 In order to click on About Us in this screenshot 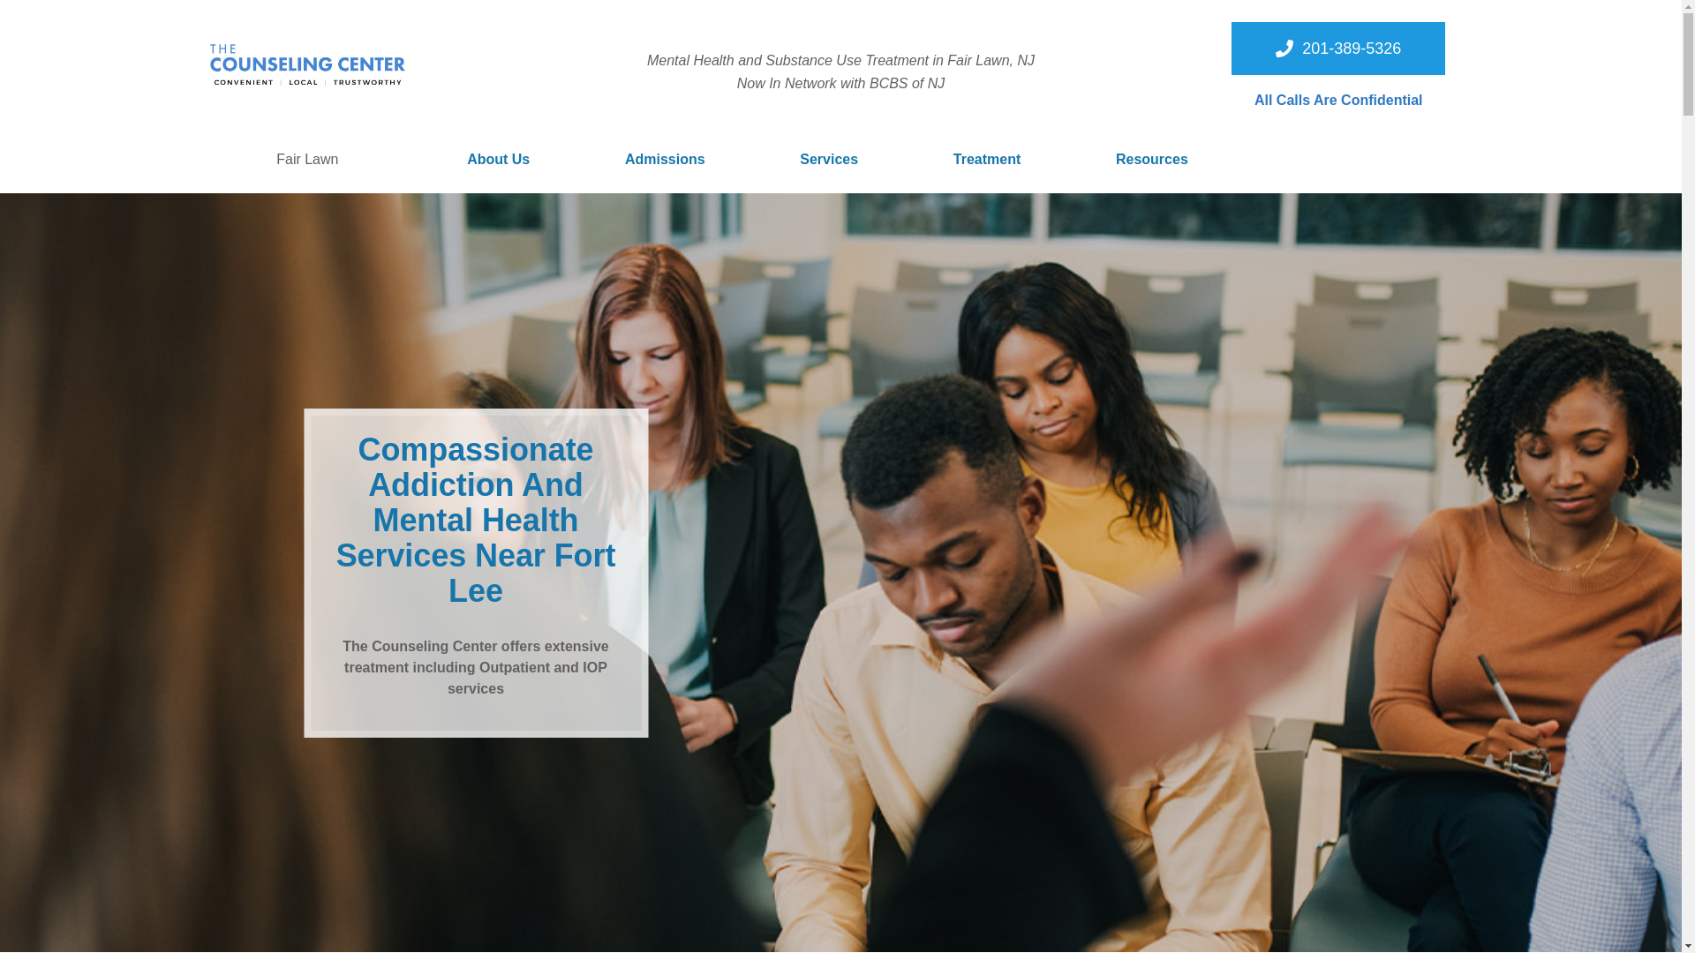, I will do `click(498, 159)`.